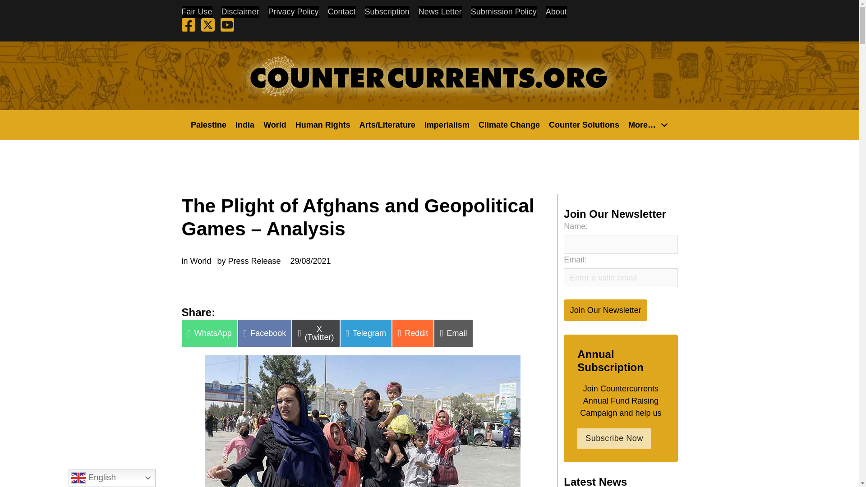 This screenshot has height=487, width=866. What do you see at coordinates (245, 124) in the screenshot?
I see `India` at bounding box center [245, 124].